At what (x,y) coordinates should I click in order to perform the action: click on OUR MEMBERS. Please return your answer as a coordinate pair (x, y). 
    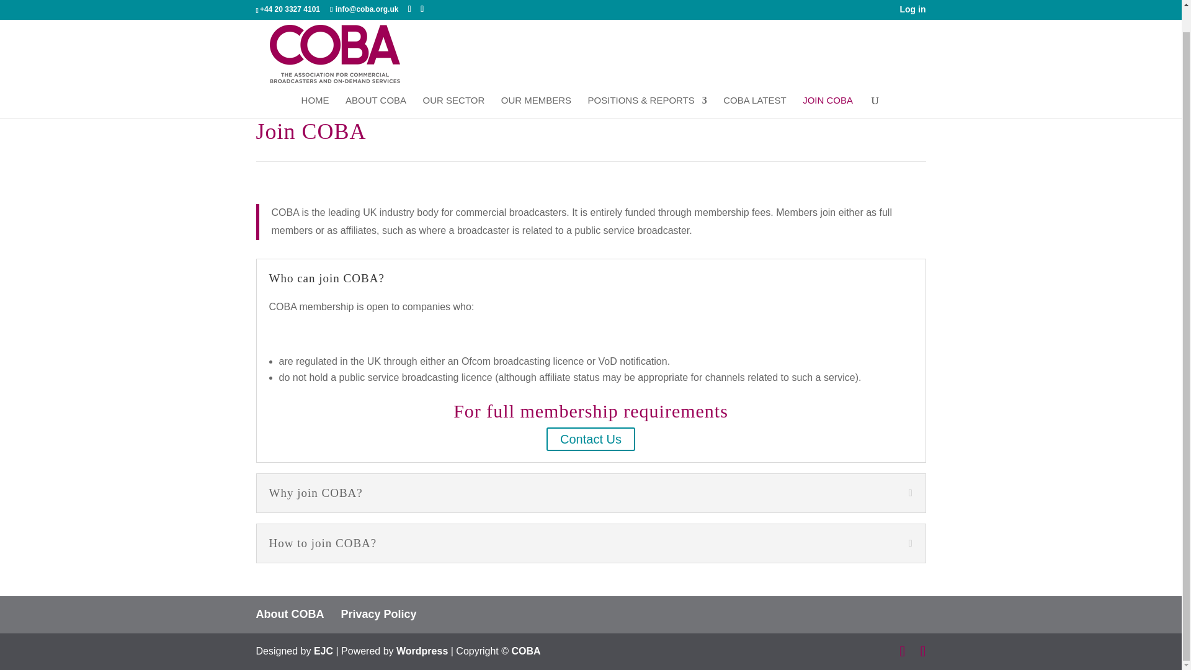
    Looking at the image, I should click on (536, 83).